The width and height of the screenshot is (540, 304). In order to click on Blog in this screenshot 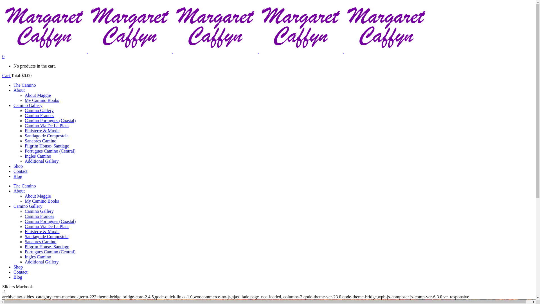, I will do `click(18, 176)`.